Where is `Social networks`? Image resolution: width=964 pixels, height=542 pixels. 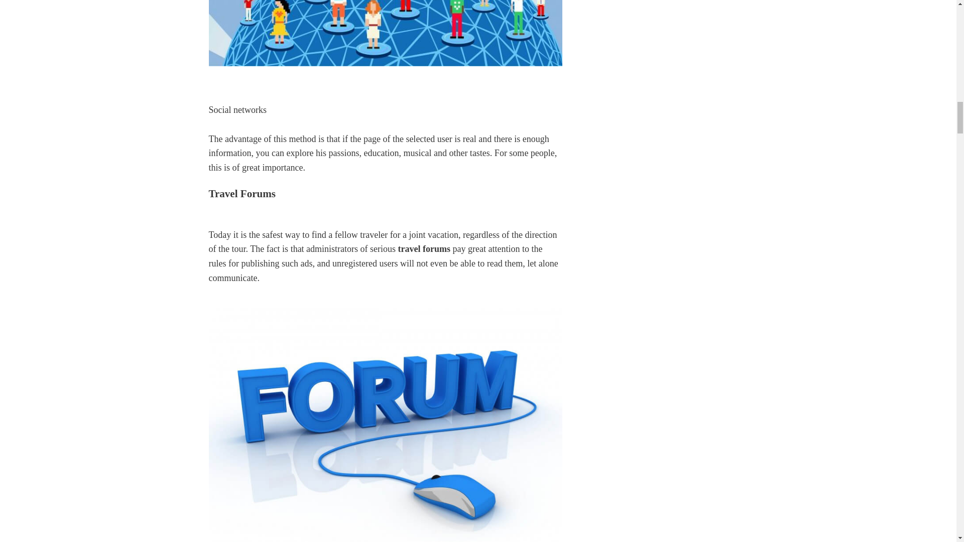 Social networks is located at coordinates (386, 33).